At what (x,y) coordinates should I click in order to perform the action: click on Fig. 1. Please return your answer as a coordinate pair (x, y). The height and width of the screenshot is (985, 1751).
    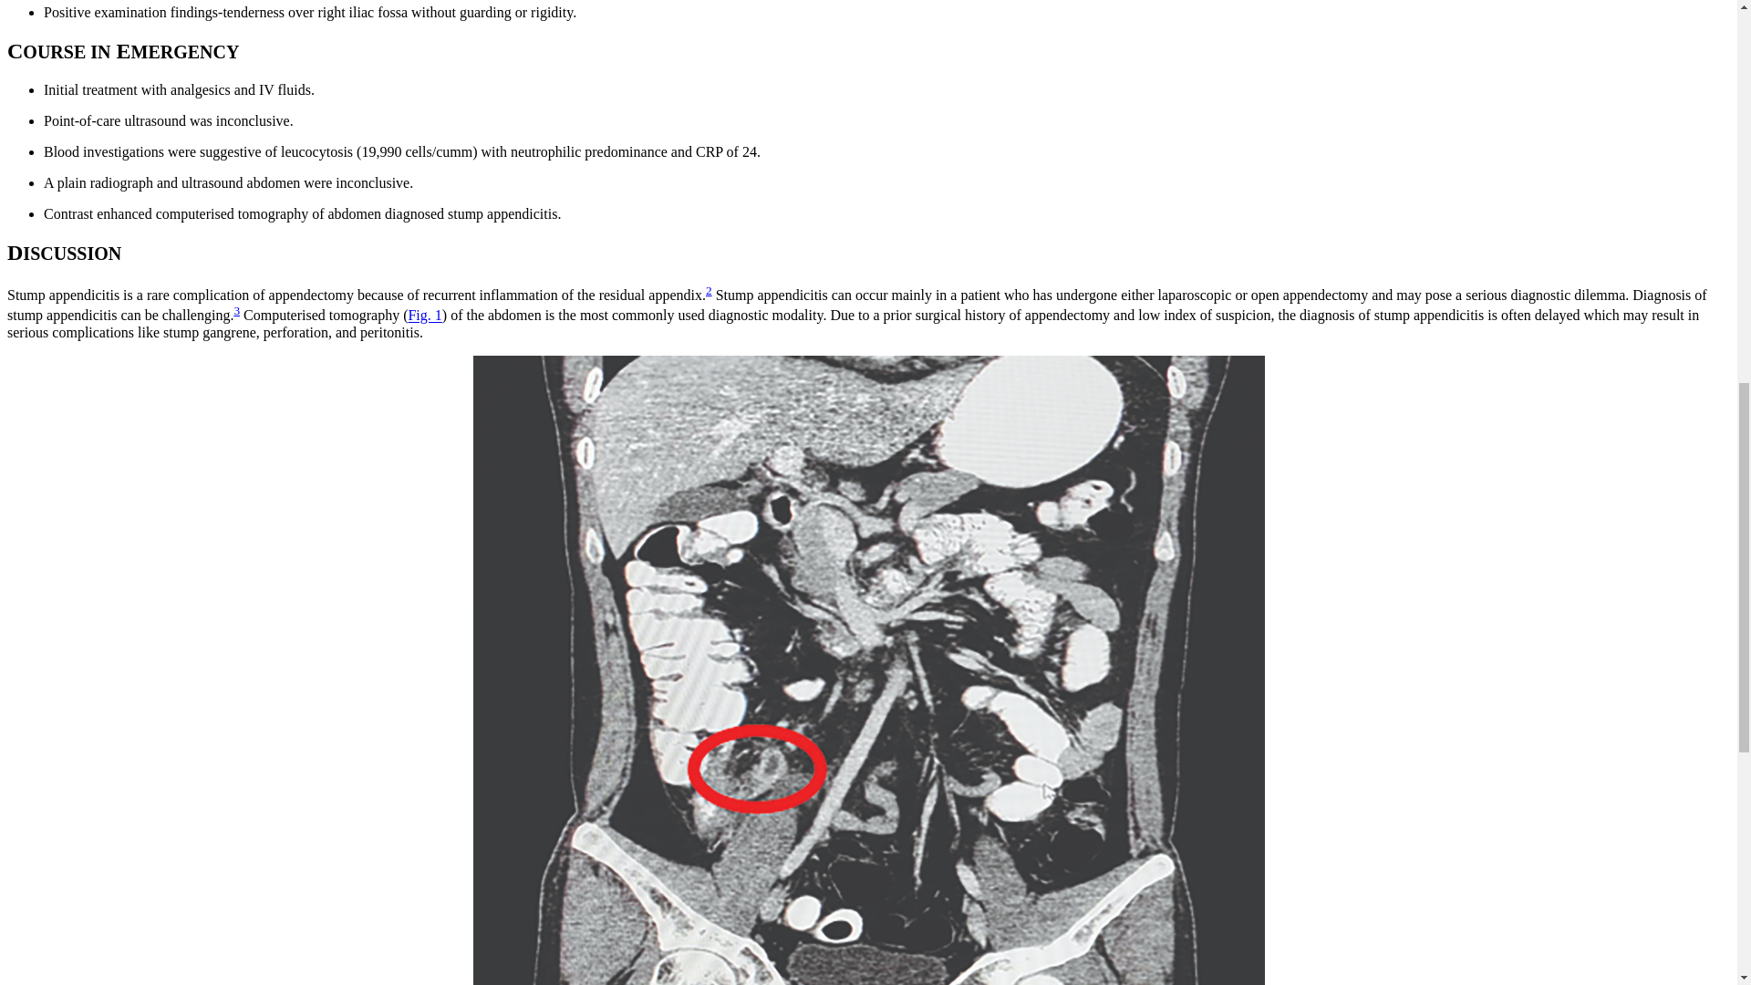
    Looking at the image, I should click on (424, 316).